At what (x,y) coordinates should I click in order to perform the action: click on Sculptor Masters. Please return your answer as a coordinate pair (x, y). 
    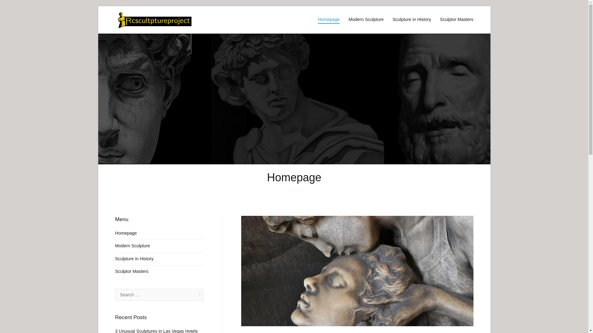
    Looking at the image, I should click on (456, 19).